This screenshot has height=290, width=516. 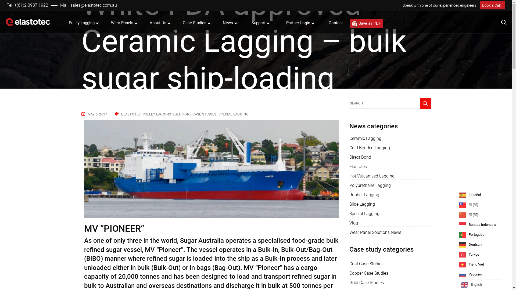 What do you see at coordinates (358, 167) in the screenshot?
I see `Elastotec` at bounding box center [358, 167].